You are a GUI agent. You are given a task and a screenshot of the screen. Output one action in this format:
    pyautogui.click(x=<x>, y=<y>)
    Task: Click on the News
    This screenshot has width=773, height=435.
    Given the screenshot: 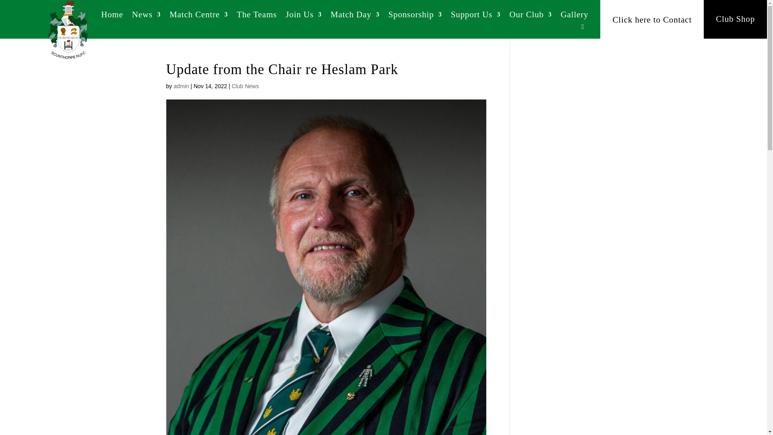 What is the action you would take?
    pyautogui.click(x=147, y=16)
    